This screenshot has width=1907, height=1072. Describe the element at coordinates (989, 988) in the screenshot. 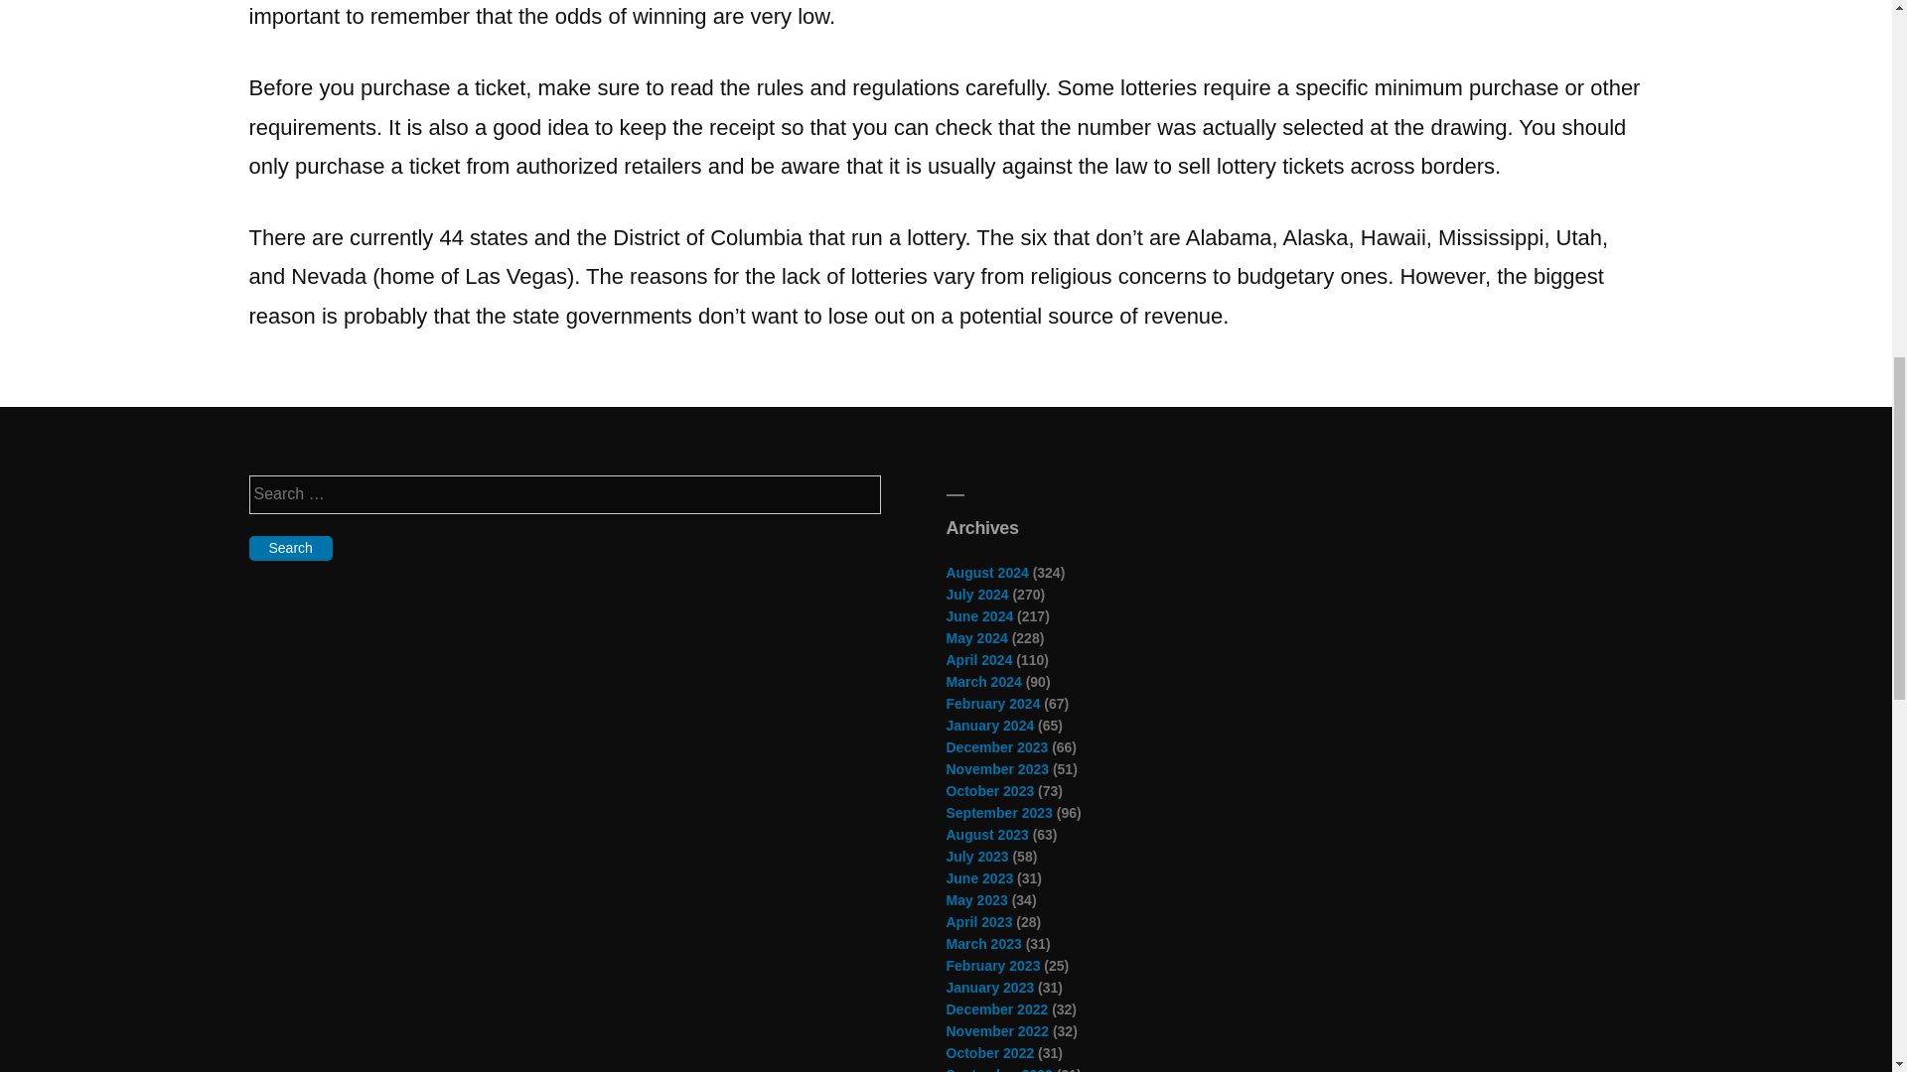

I see `January 2023` at that location.